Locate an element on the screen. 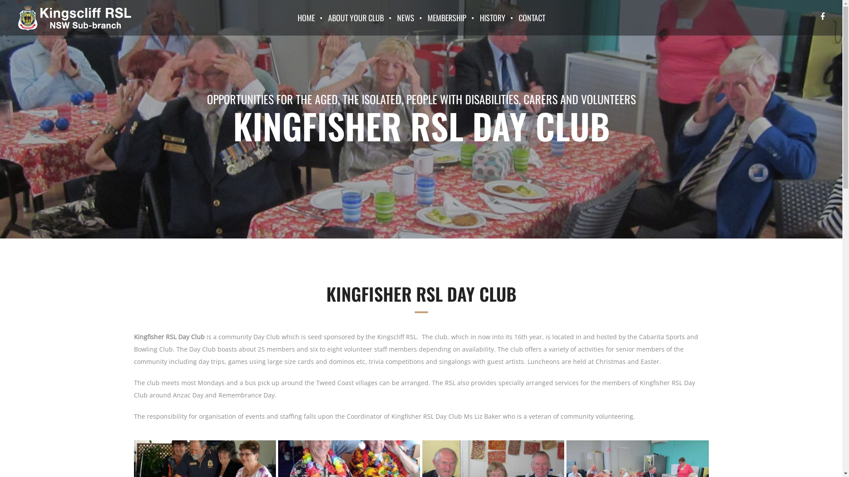 This screenshot has height=477, width=849. CONTACT is located at coordinates (532, 18).